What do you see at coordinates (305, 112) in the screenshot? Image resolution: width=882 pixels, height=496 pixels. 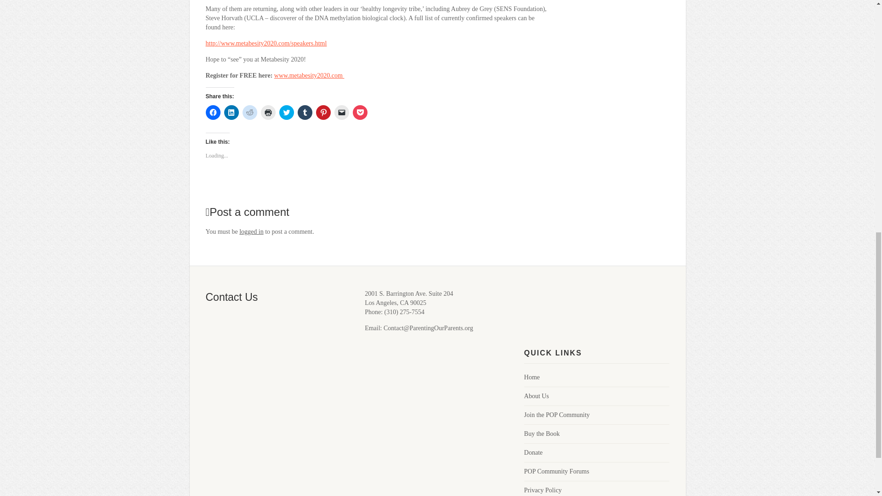 I see `Click to share on Tumblr` at bounding box center [305, 112].